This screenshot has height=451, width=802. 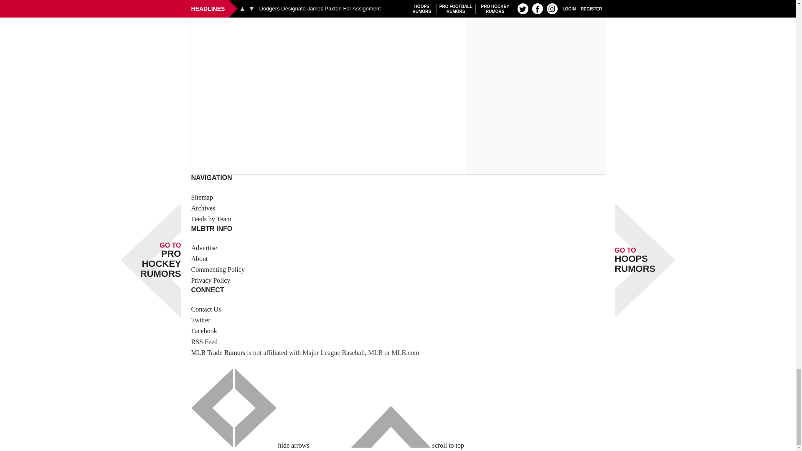 What do you see at coordinates (218, 352) in the screenshot?
I see `MLB Trade Rumors` at bounding box center [218, 352].